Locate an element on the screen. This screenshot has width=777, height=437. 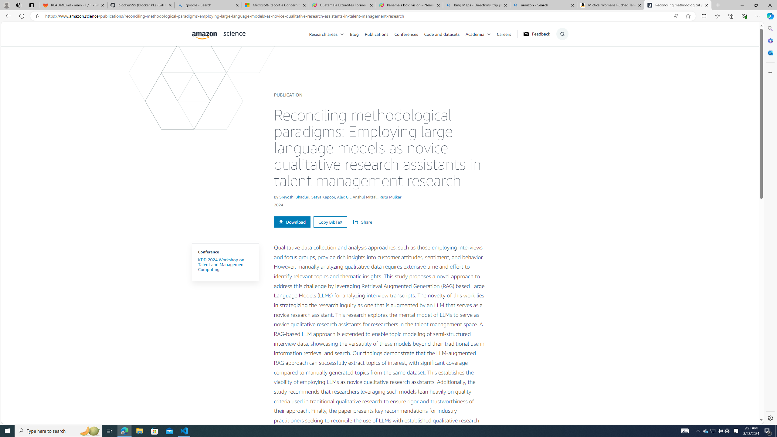
Publications is located at coordinates (376, 34).